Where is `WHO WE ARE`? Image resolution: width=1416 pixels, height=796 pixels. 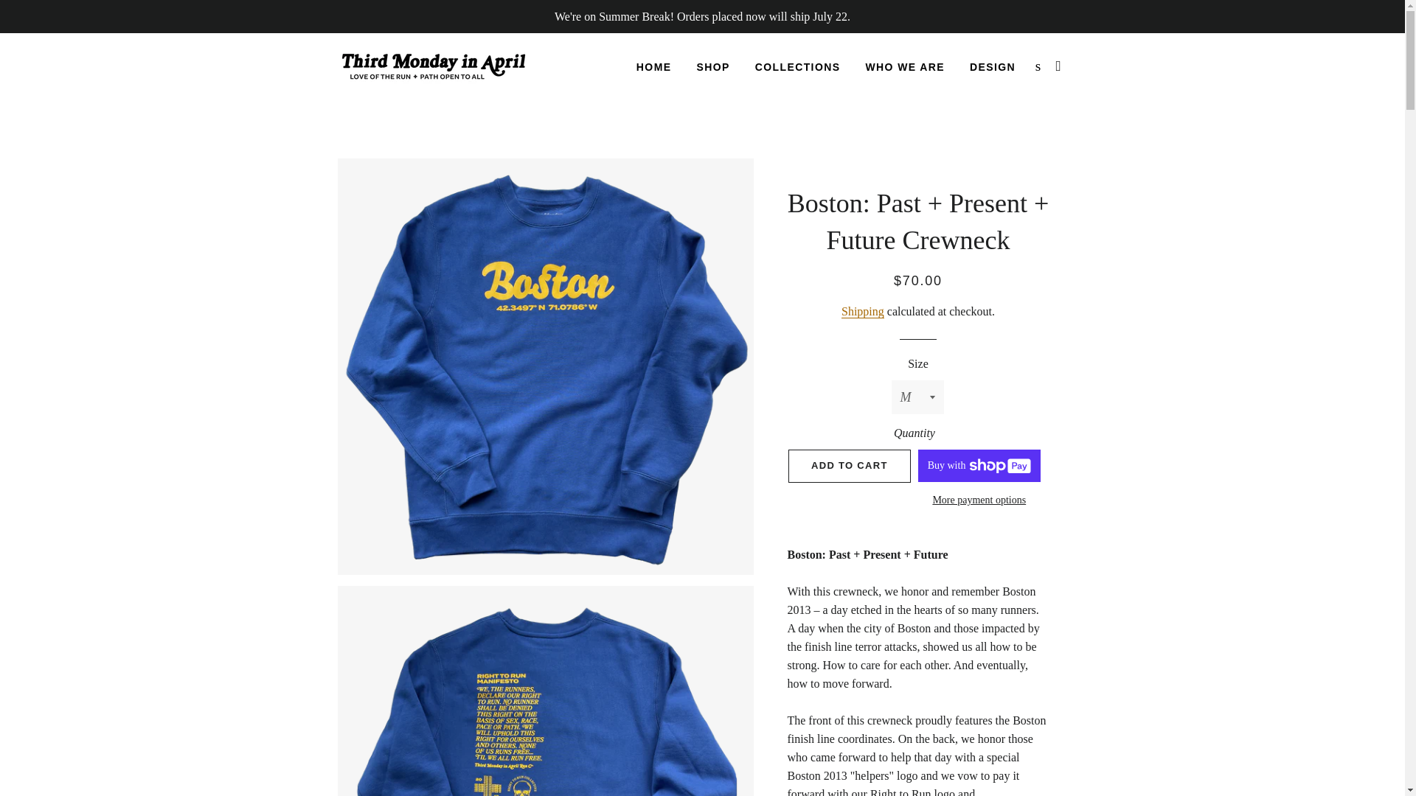 WHO WE ARE is located at coordinates (904, 67).